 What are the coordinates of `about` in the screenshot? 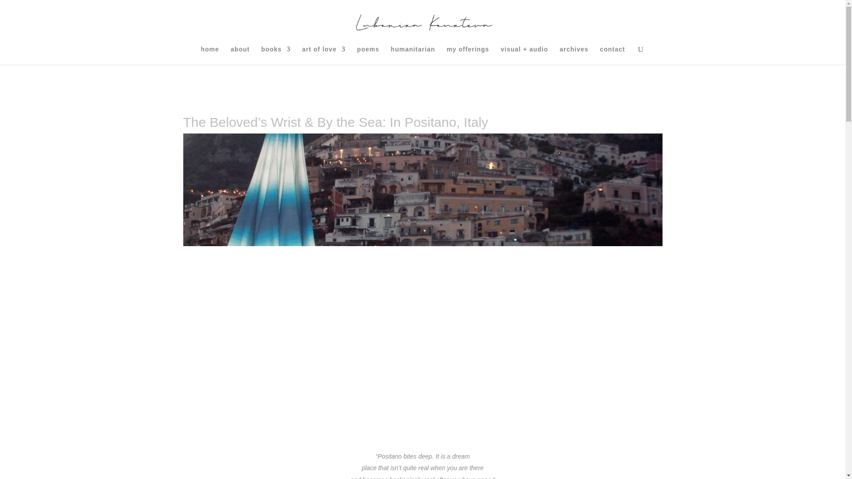 It's located at (240, 55).